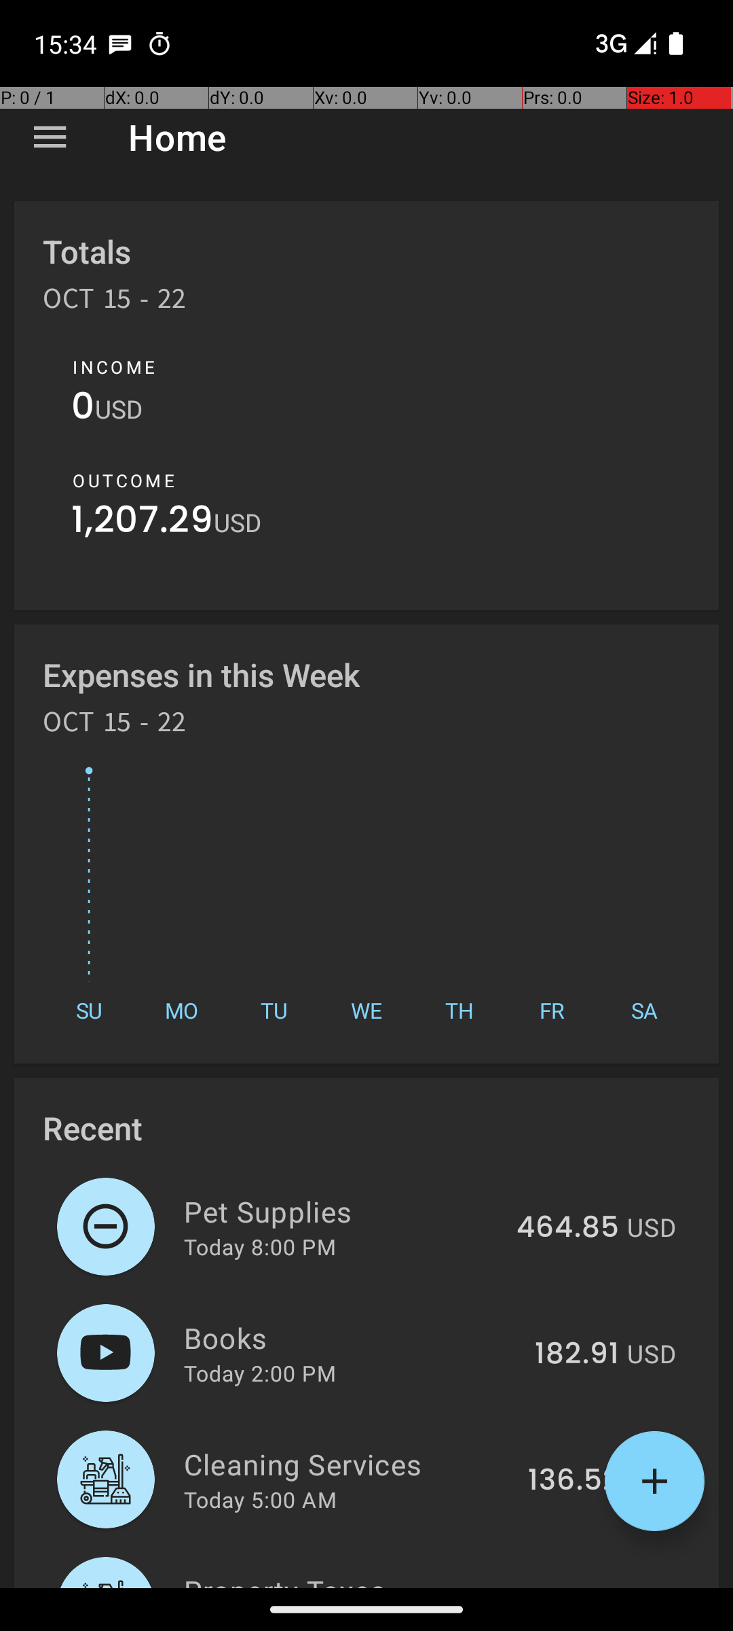 This screenshot has width=733, height=1631. I want to click on 136.52, so click(574, 1481).